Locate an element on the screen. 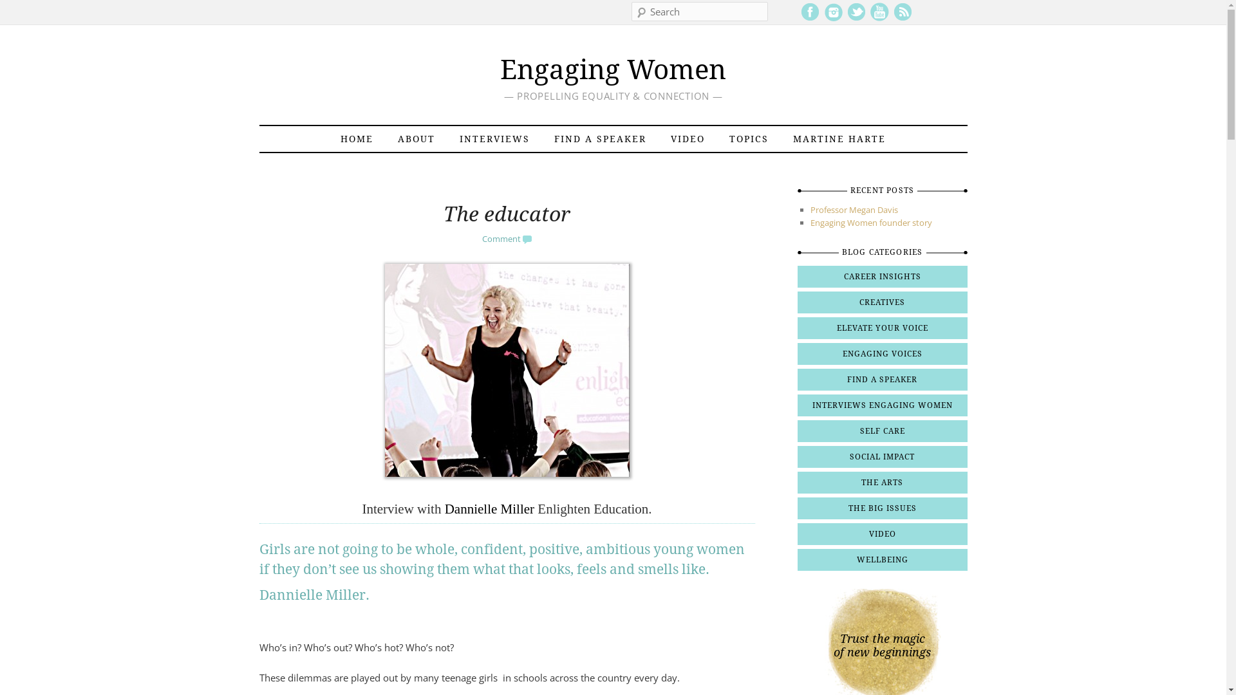 The image size is (1236, 695). Engaging Women is located at coordinates (613, 69).